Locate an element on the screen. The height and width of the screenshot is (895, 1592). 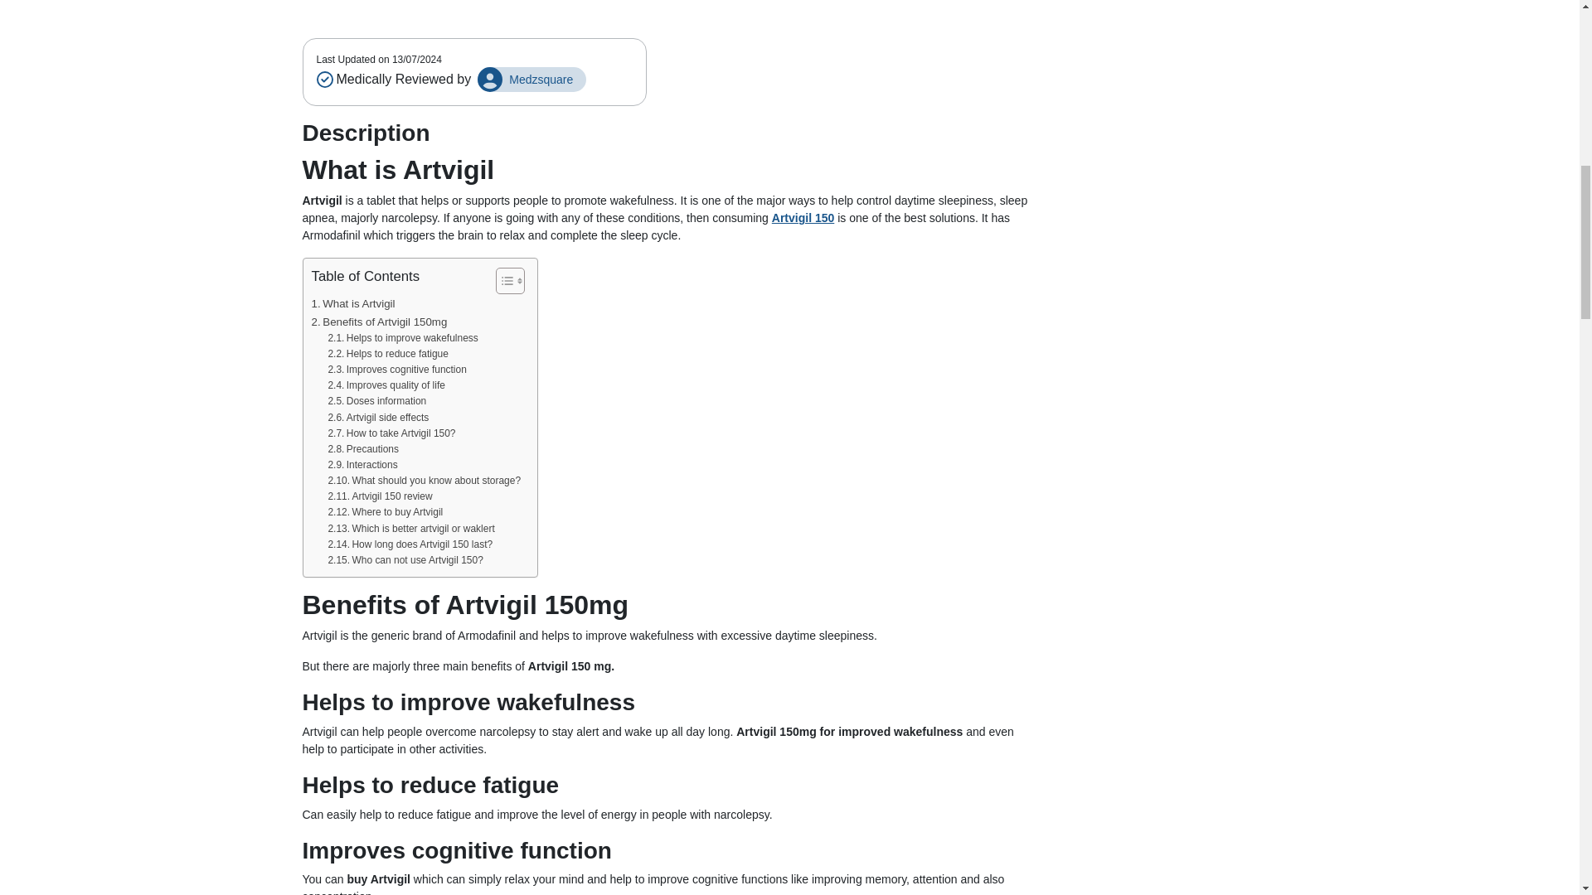
Improves cognitive function is located at coordinates (396, 370).